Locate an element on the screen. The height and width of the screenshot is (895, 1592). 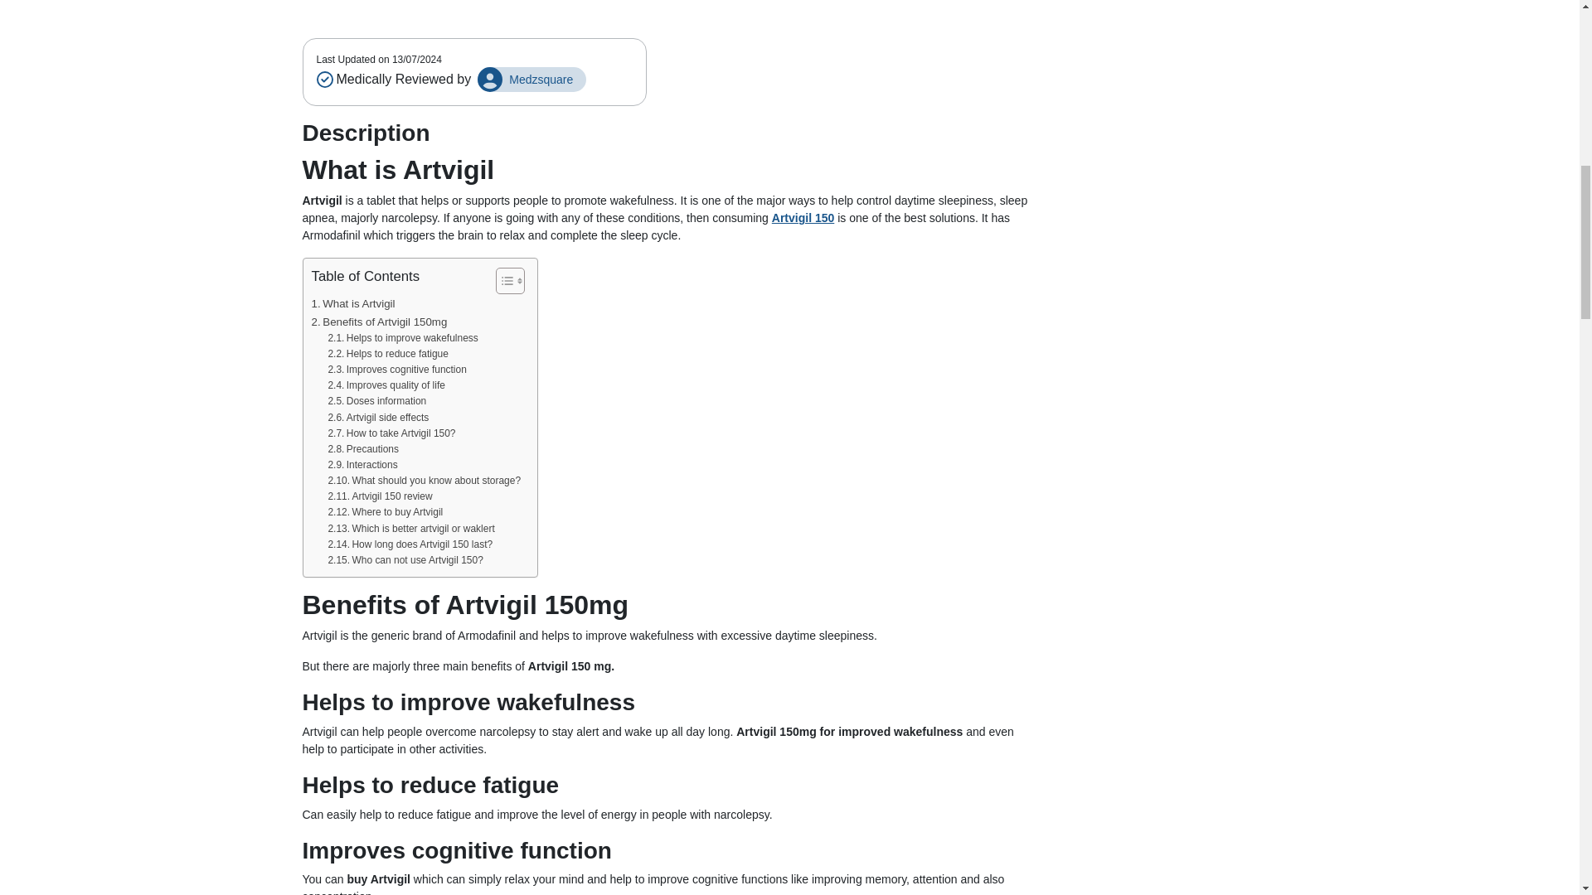
Improves cognitive function is located at coordinates (396, 370).